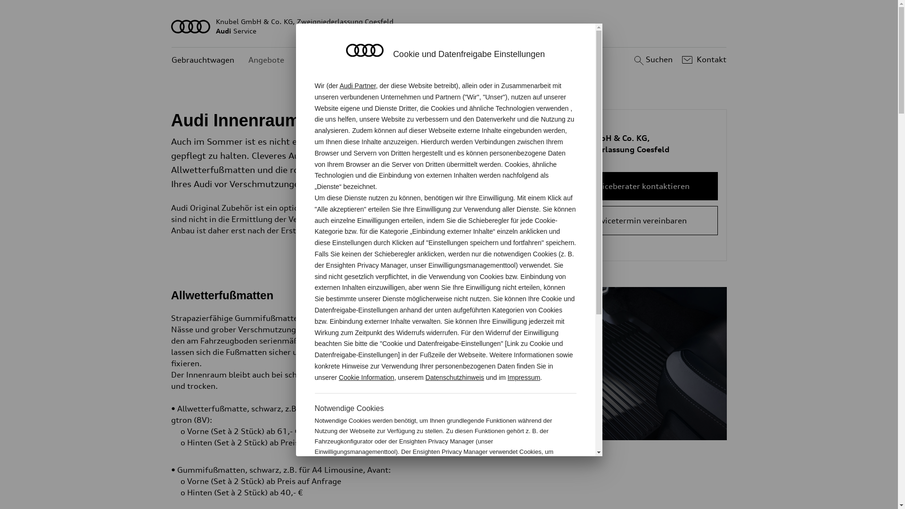 This screenshot has height=509, width=905. What do you see at coordinates (309, 481) in the screenshot?
I see `Preis auf Anfrage` at bounding box center [309, 481].